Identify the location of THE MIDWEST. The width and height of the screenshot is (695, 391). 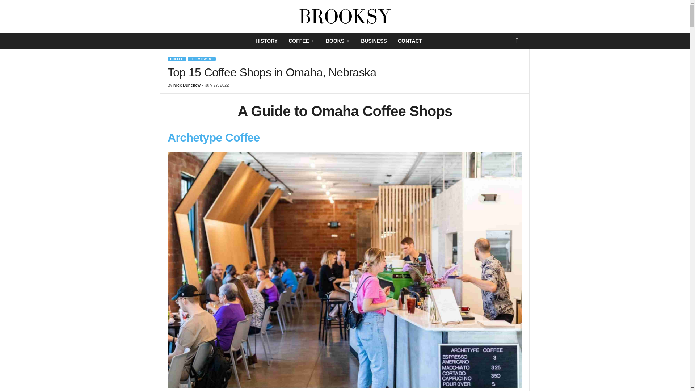
(201, 59).